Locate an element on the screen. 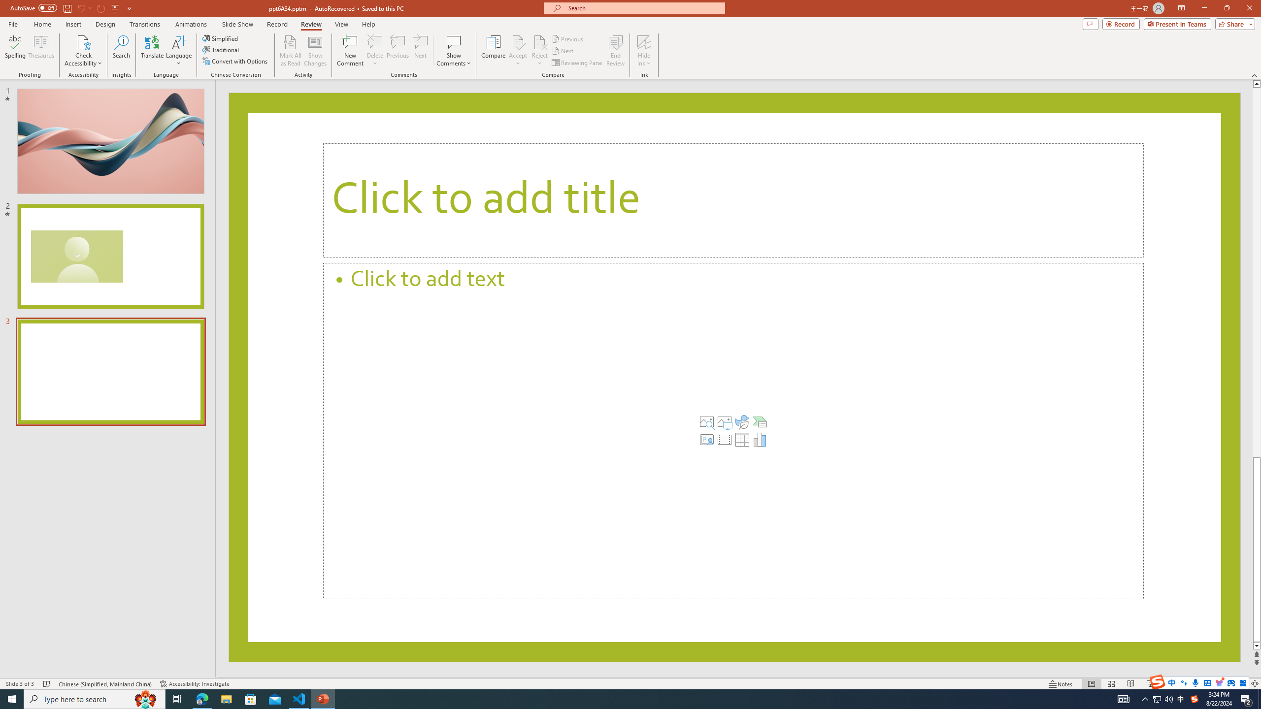 The width and height of the screenshot is (1261, 709). Language is located at coordinates (179, 51).